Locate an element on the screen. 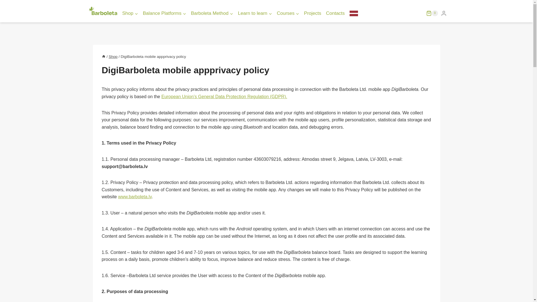 The height and width of the screenshot is (302, 537). Learn to learn is located at coordinates (255, 13).